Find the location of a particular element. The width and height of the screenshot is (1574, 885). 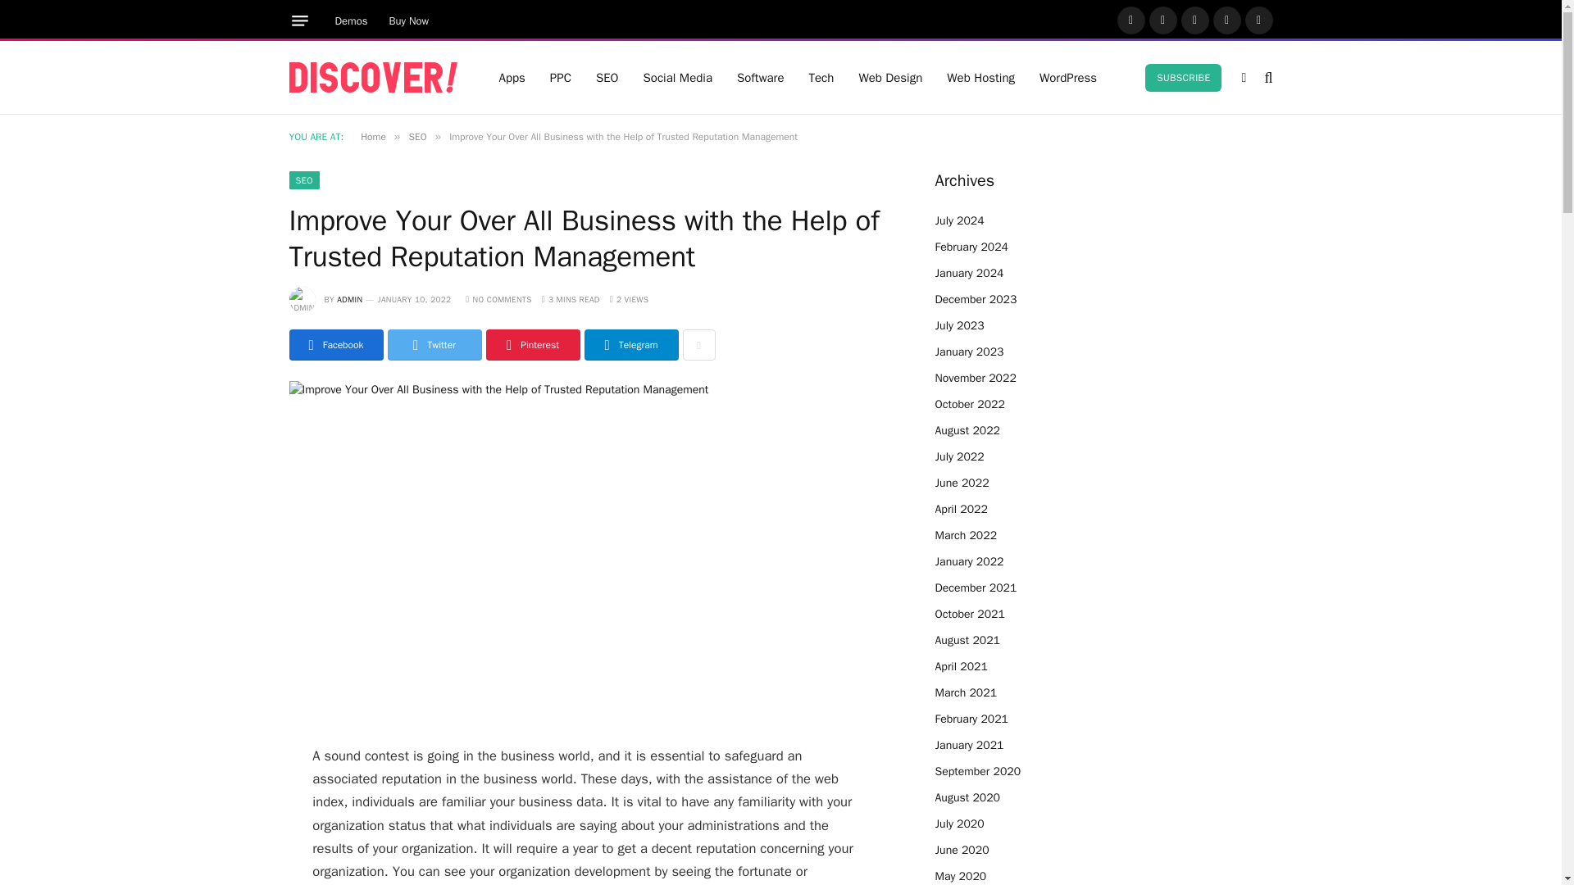

2 Article Views is located at coordinates (630, 298).